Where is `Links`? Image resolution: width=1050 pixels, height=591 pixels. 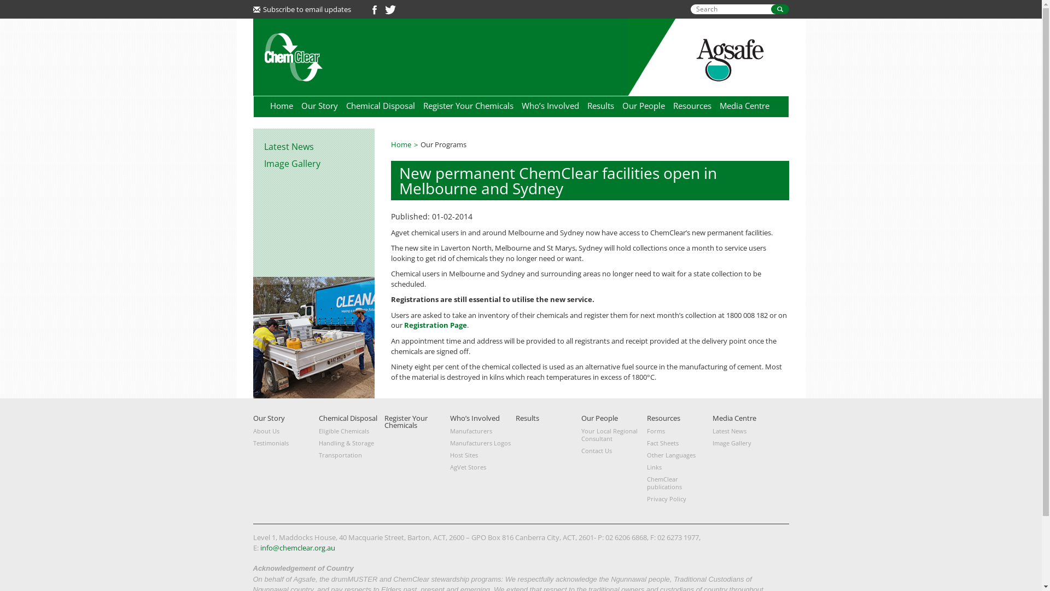
Links is located at coordinates (679, 467).